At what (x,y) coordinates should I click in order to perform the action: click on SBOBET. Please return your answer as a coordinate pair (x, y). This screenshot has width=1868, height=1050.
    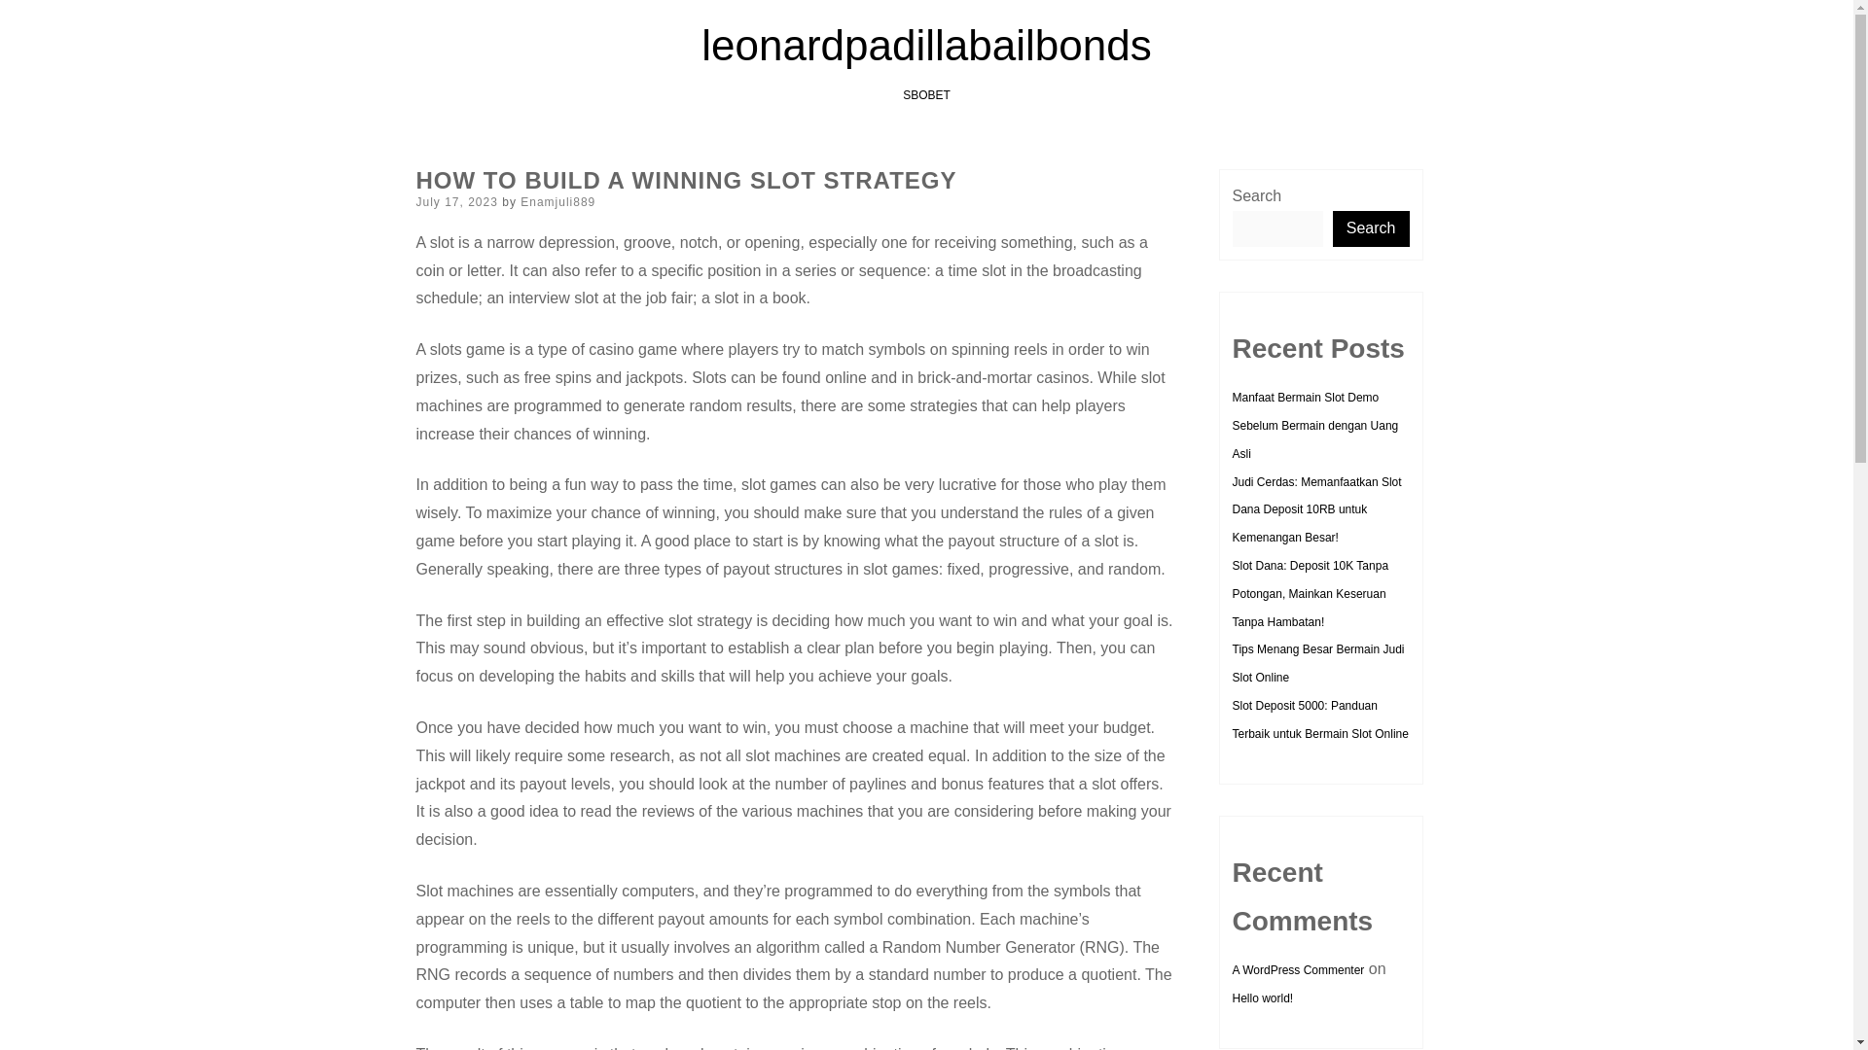
    Looking at the image, I should click on (926, 94).